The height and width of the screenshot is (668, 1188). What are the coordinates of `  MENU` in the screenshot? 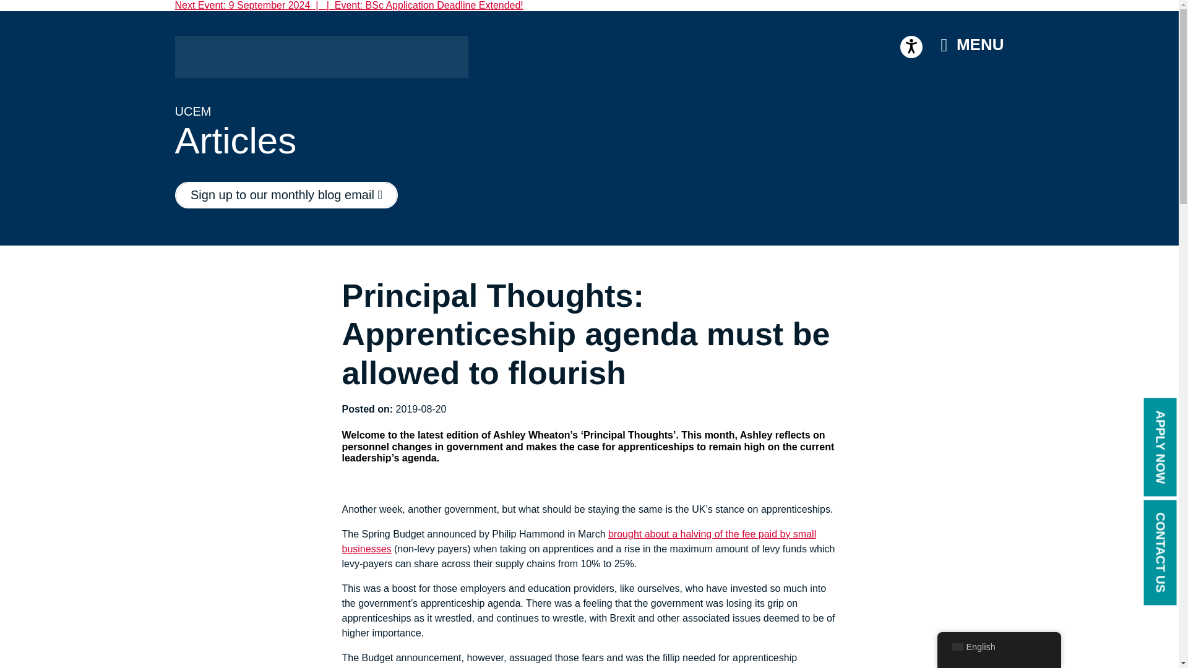 It's located at (972, 45).